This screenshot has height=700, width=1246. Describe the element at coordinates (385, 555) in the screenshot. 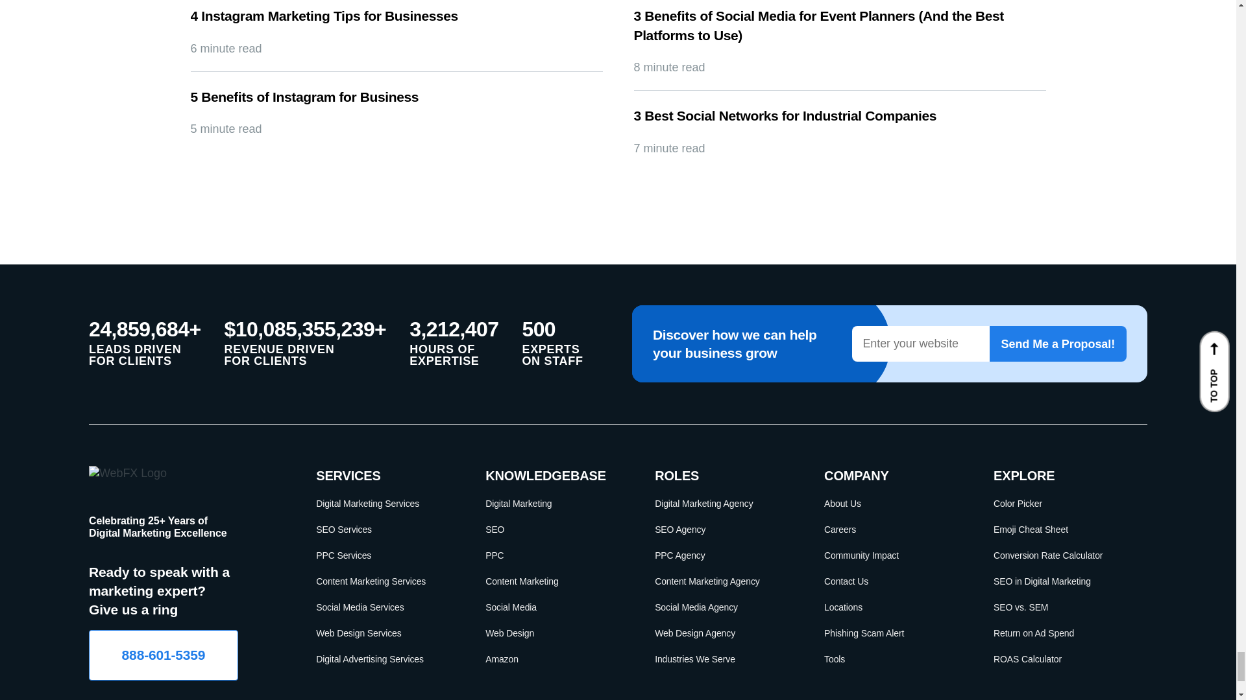

I see `View plans and pricing` at that location.